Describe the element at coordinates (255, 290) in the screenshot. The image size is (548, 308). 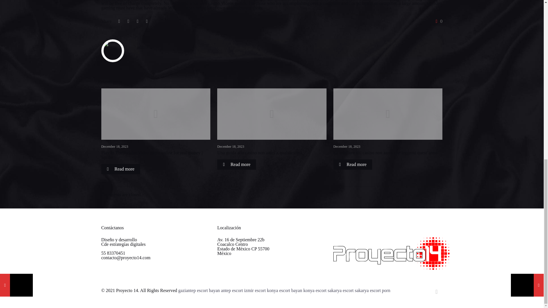
I see `izmir escort` at that location.